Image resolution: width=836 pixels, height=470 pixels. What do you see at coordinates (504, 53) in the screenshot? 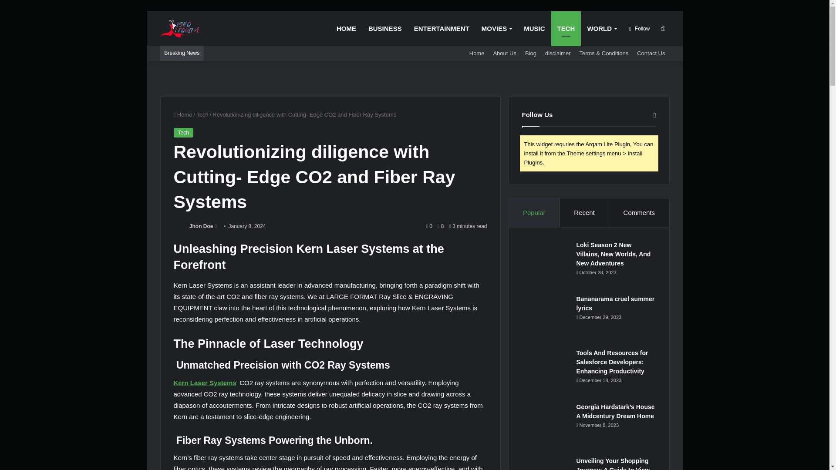
I see `About Us` at bounding box center [504, 53].